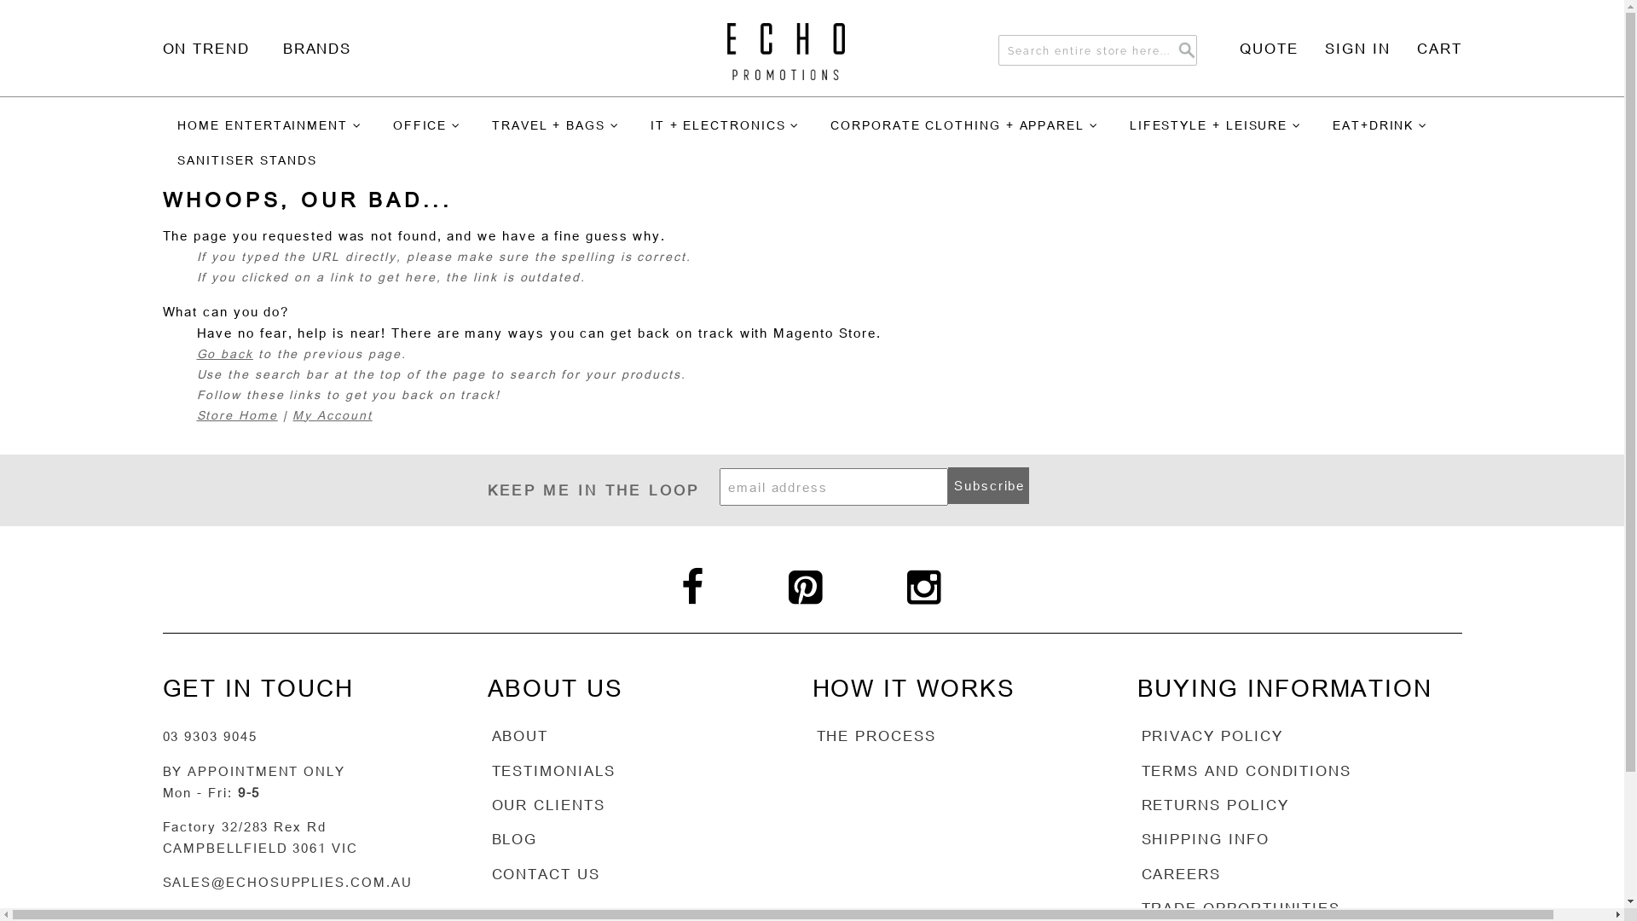  What do you see at coordinates (210, 49) in the screenshot?
I see `ON TREND` at bounding box center [210, 49].